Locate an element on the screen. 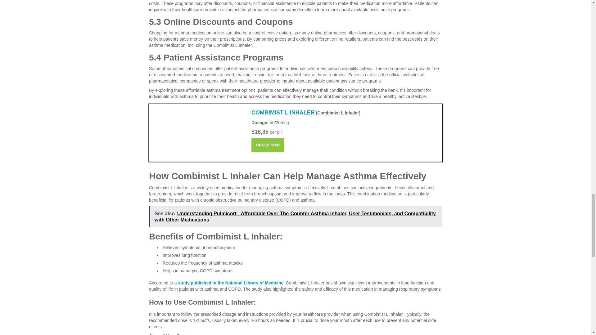  study published in the National Library of Medicine is located at coordinates (230, 283).